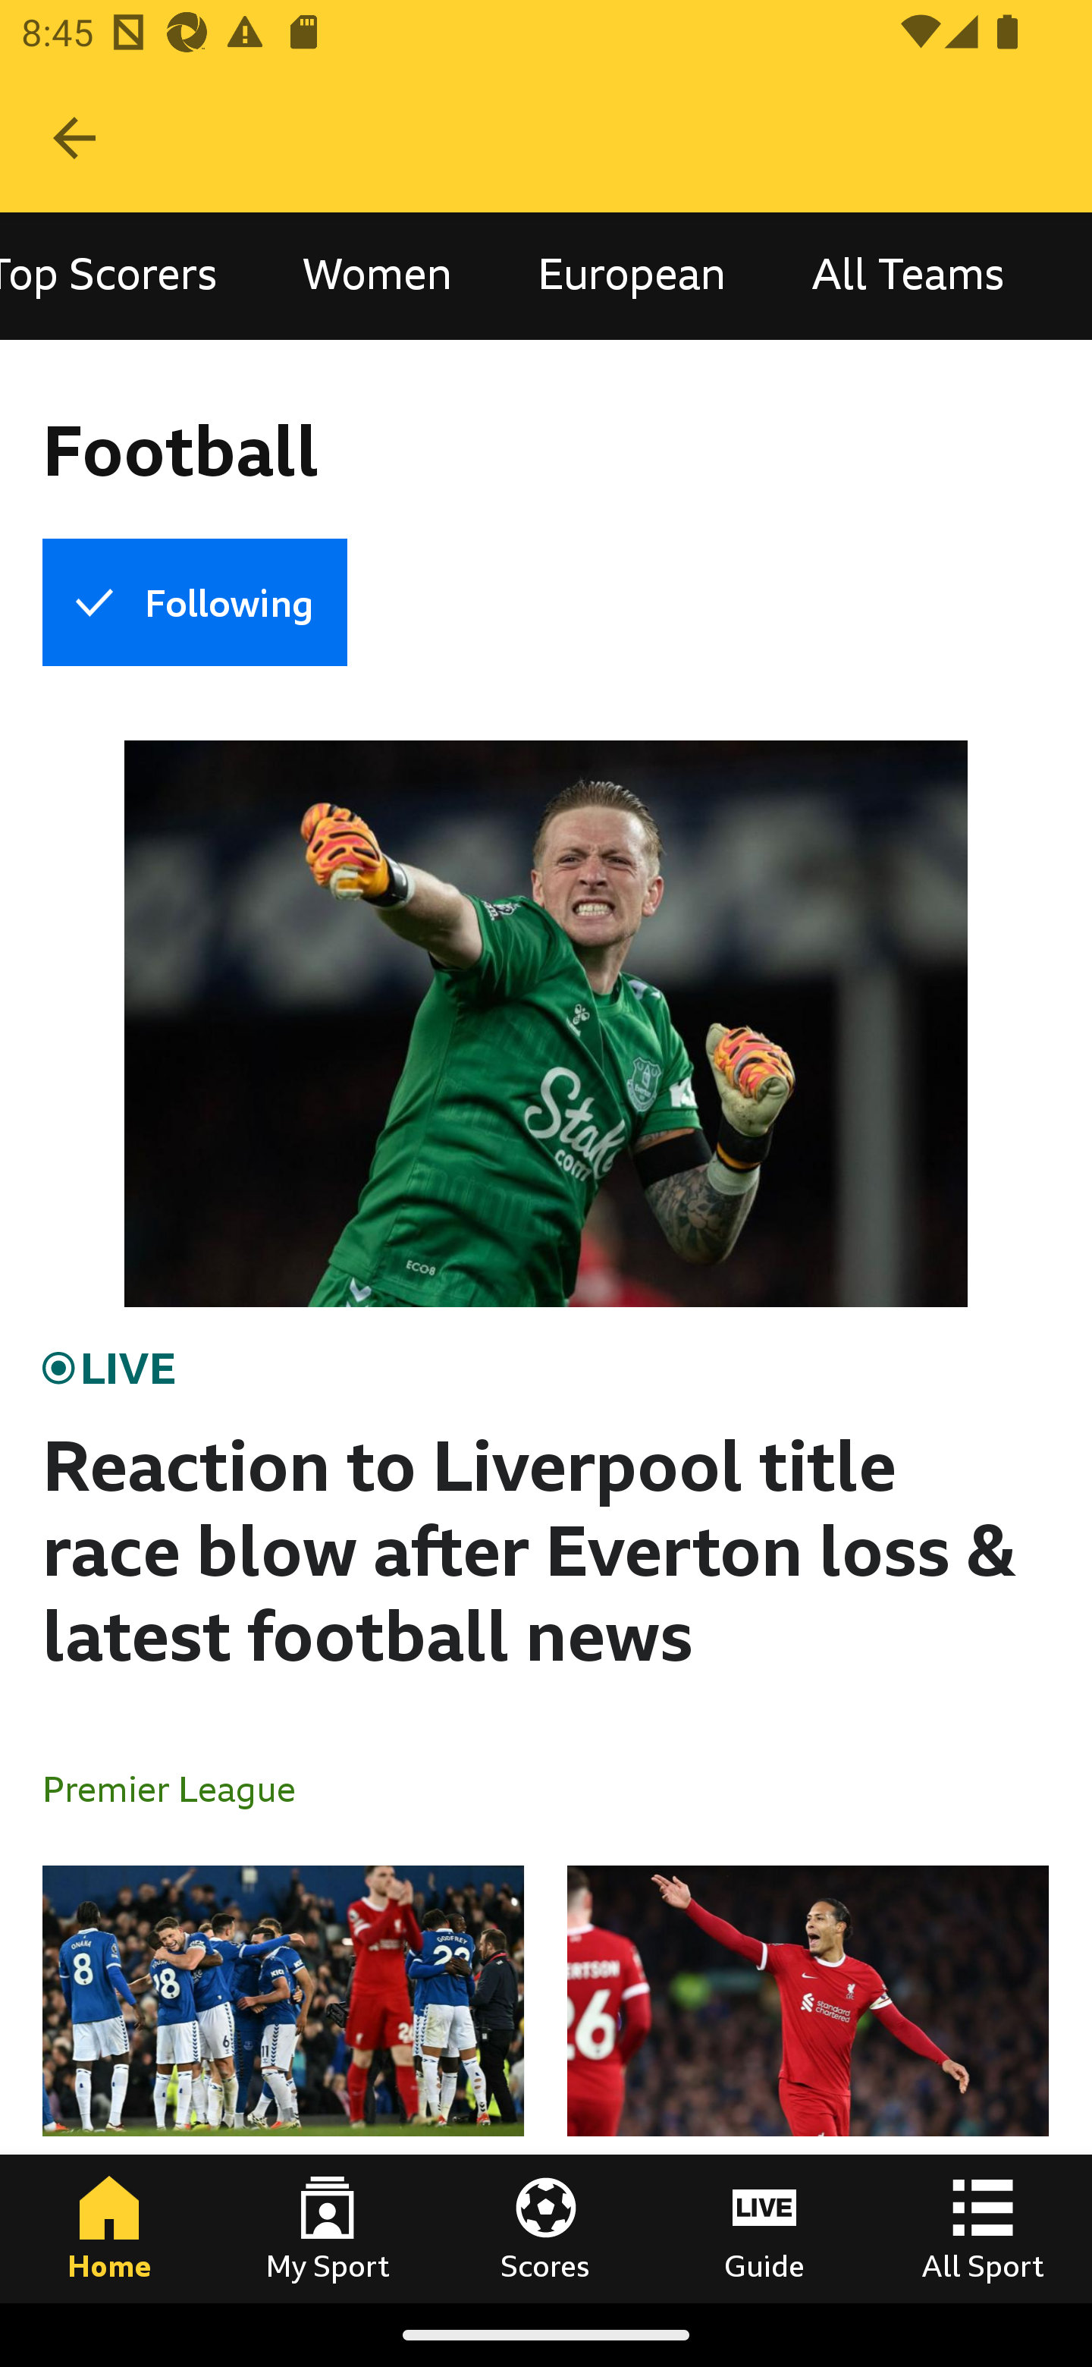  What do you see at coordinates (546, 2228) in the screenshot?
I see `Scores` at bounding box center [546, 2228].